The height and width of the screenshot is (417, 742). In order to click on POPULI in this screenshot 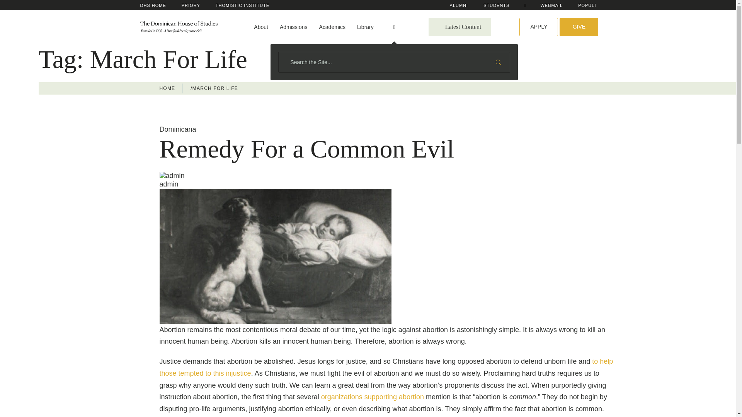, I will do `click(587, 5)`.